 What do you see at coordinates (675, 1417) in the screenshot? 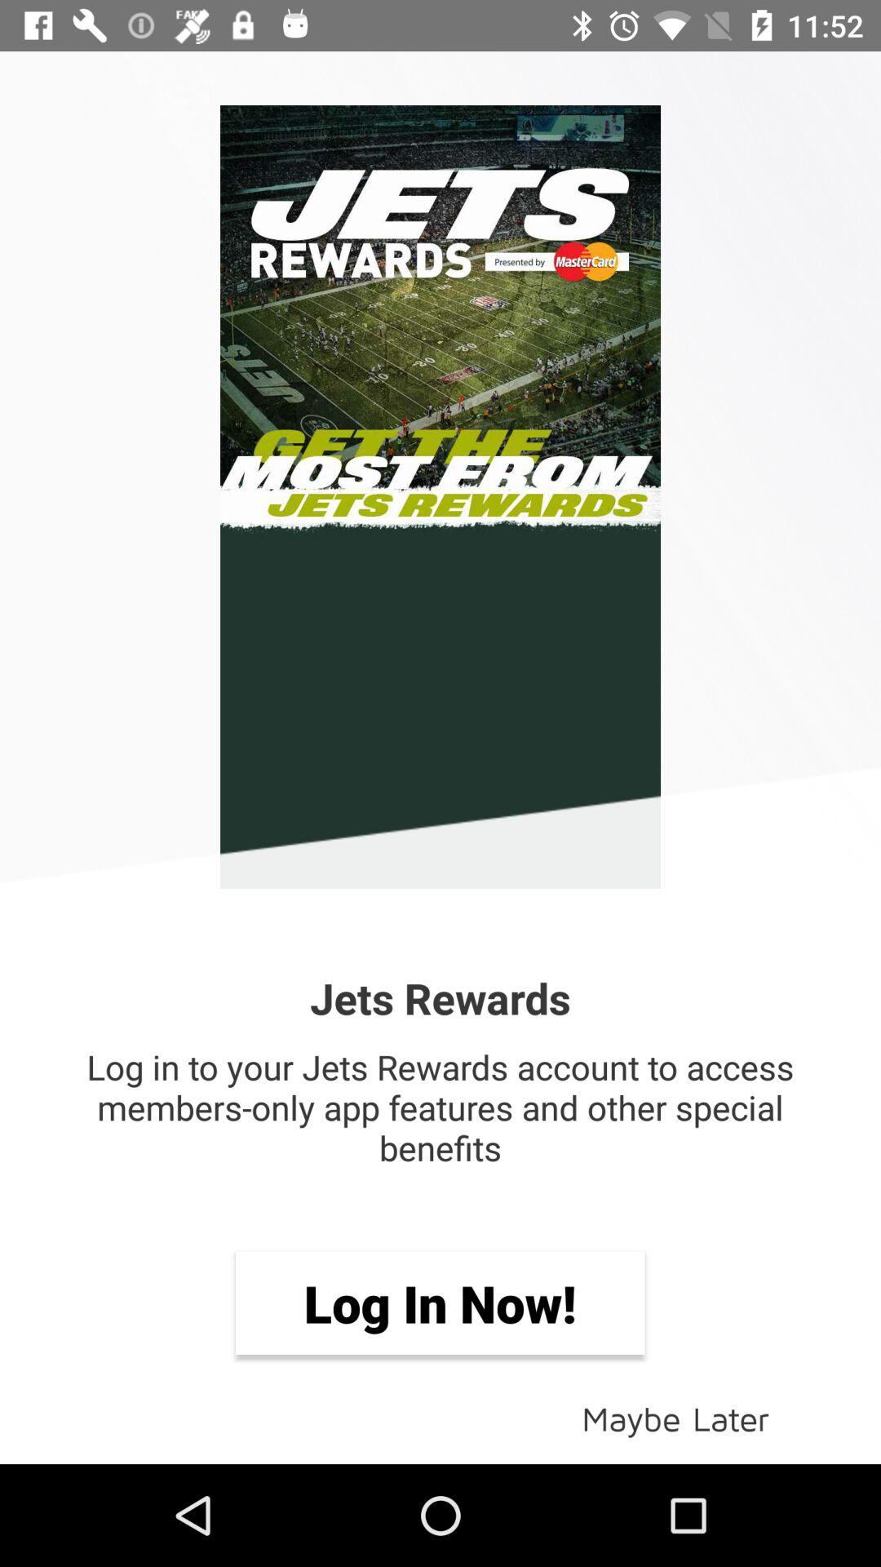
I see `press icon at the bottom right corner` at bounding box center [675, 1417].